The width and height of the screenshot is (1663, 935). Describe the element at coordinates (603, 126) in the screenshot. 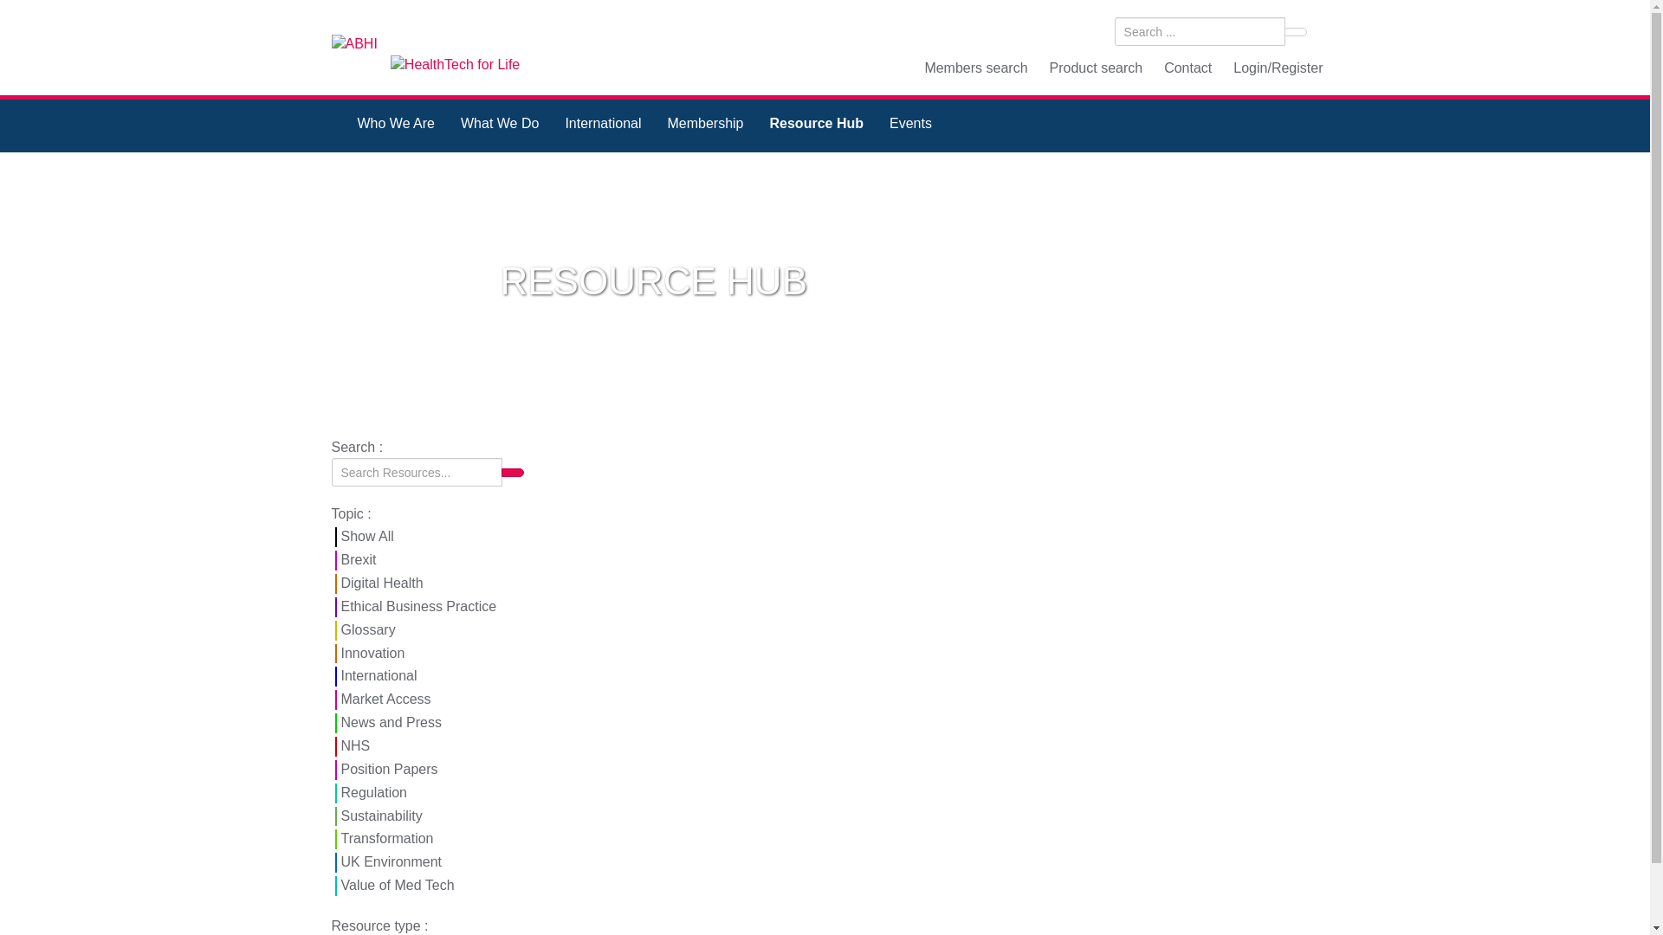

I see `International` at that location.